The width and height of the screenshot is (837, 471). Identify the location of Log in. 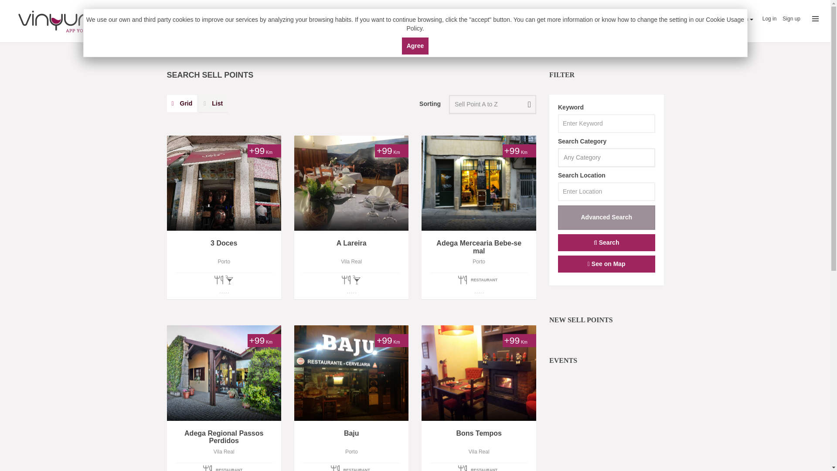
(769, 18).